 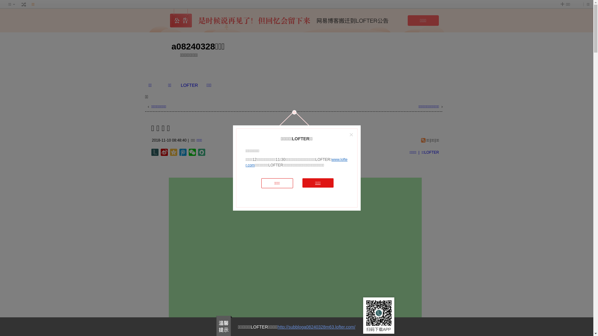 What do you see at coordinates (189, 85) in the screenshot?
I see `LOFTER` at bounding box center [189, 85].